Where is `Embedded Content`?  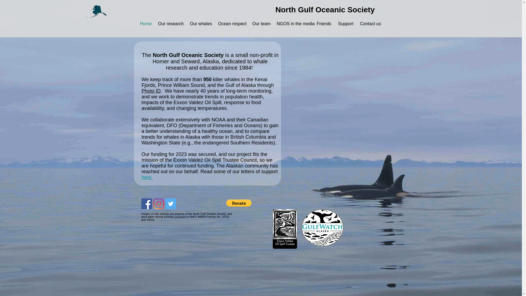 Embedded Content is located at coordinates (241, 205).